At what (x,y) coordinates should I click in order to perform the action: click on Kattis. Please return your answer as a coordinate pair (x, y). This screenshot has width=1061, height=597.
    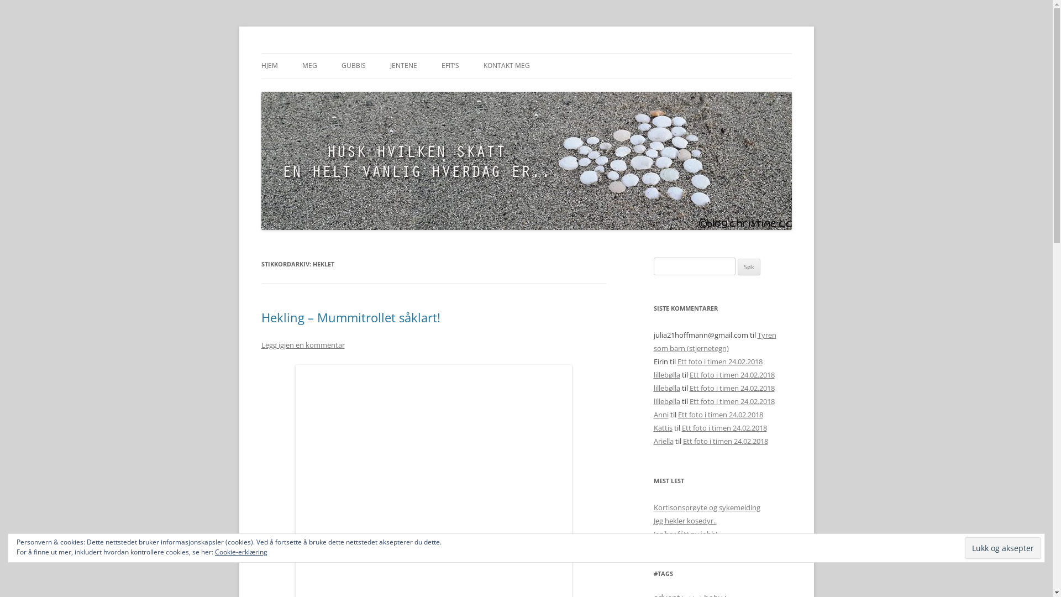
    Looking at the image, I should click on (663, 428).